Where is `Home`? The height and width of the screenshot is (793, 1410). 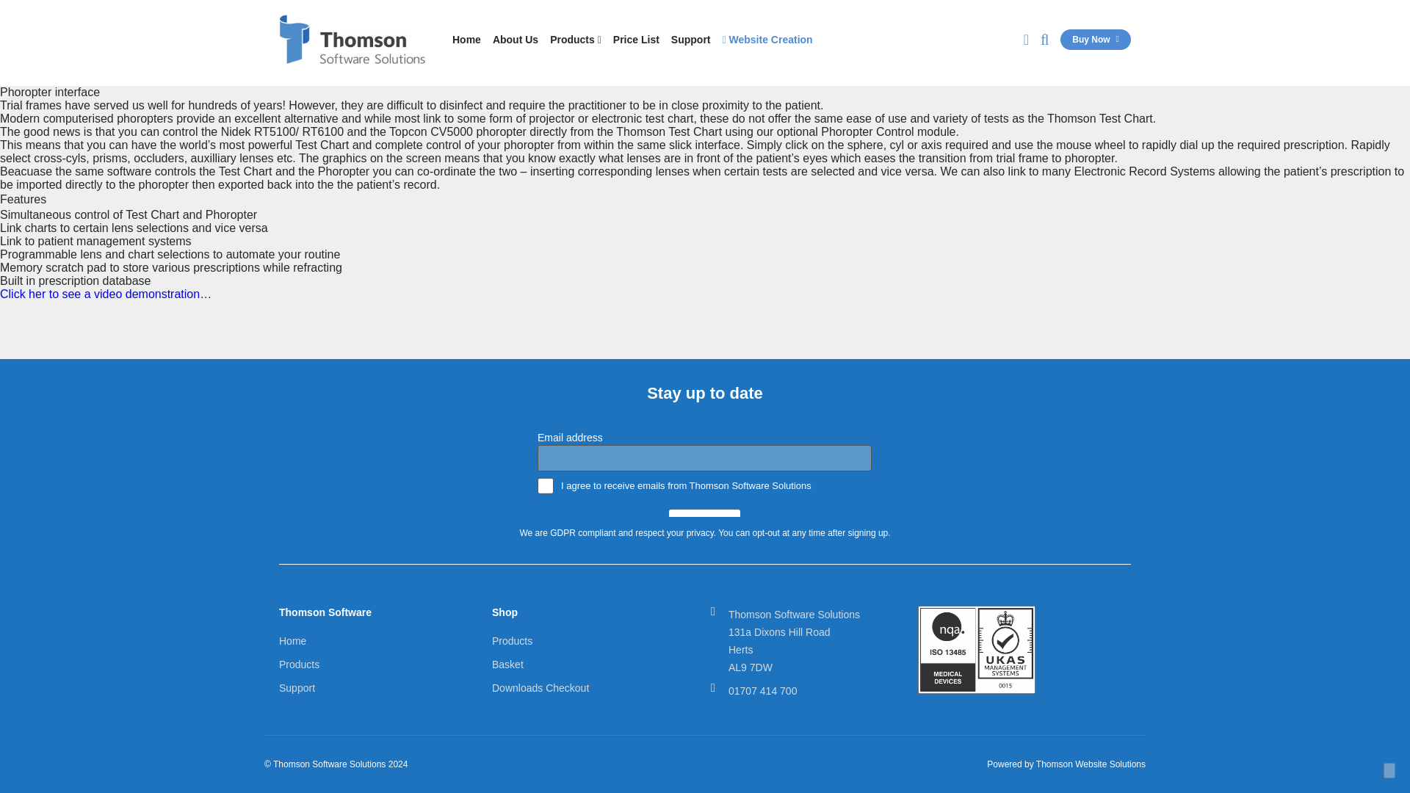 Home is located at coordinates (466, 40).